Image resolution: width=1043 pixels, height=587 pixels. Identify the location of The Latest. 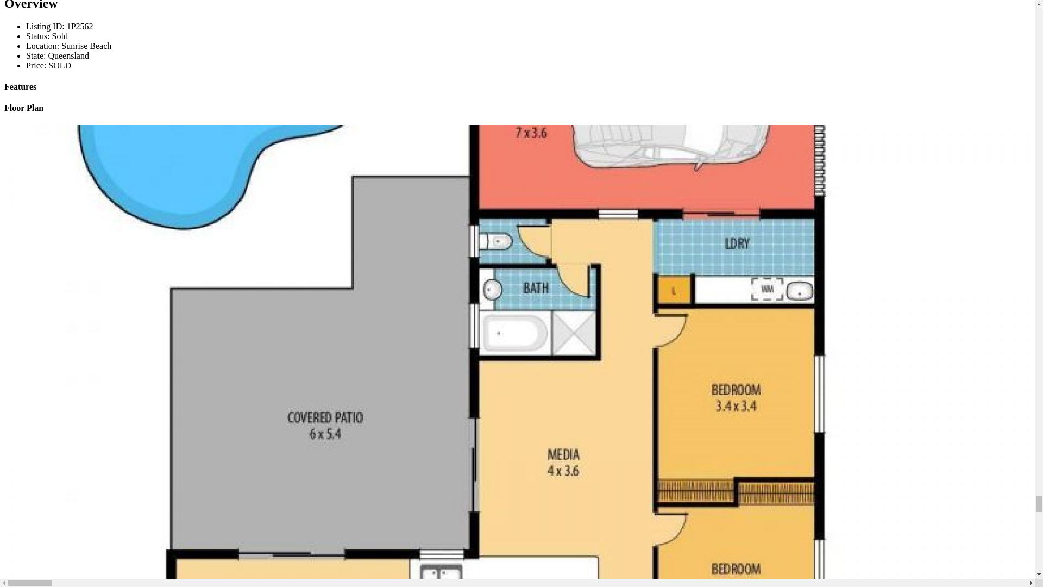
(45, 202).